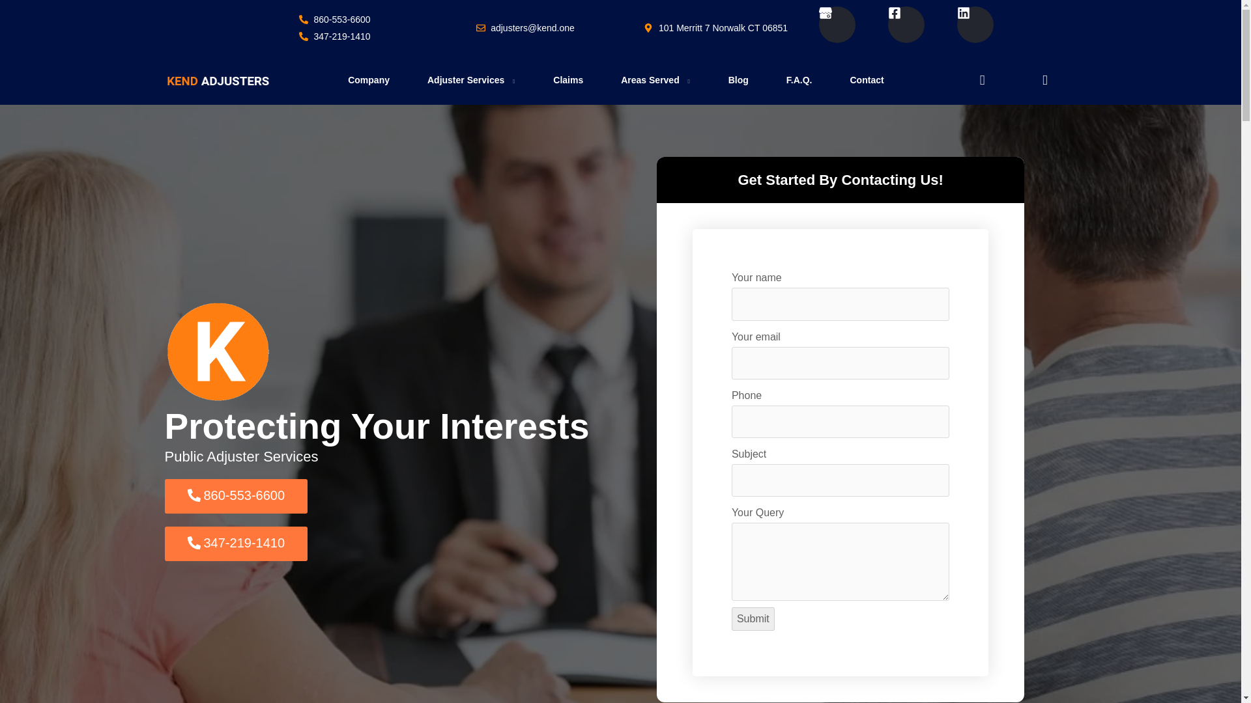 The image size is (1251, 703). I want to click on 860-553-6600, so click(335, 20).